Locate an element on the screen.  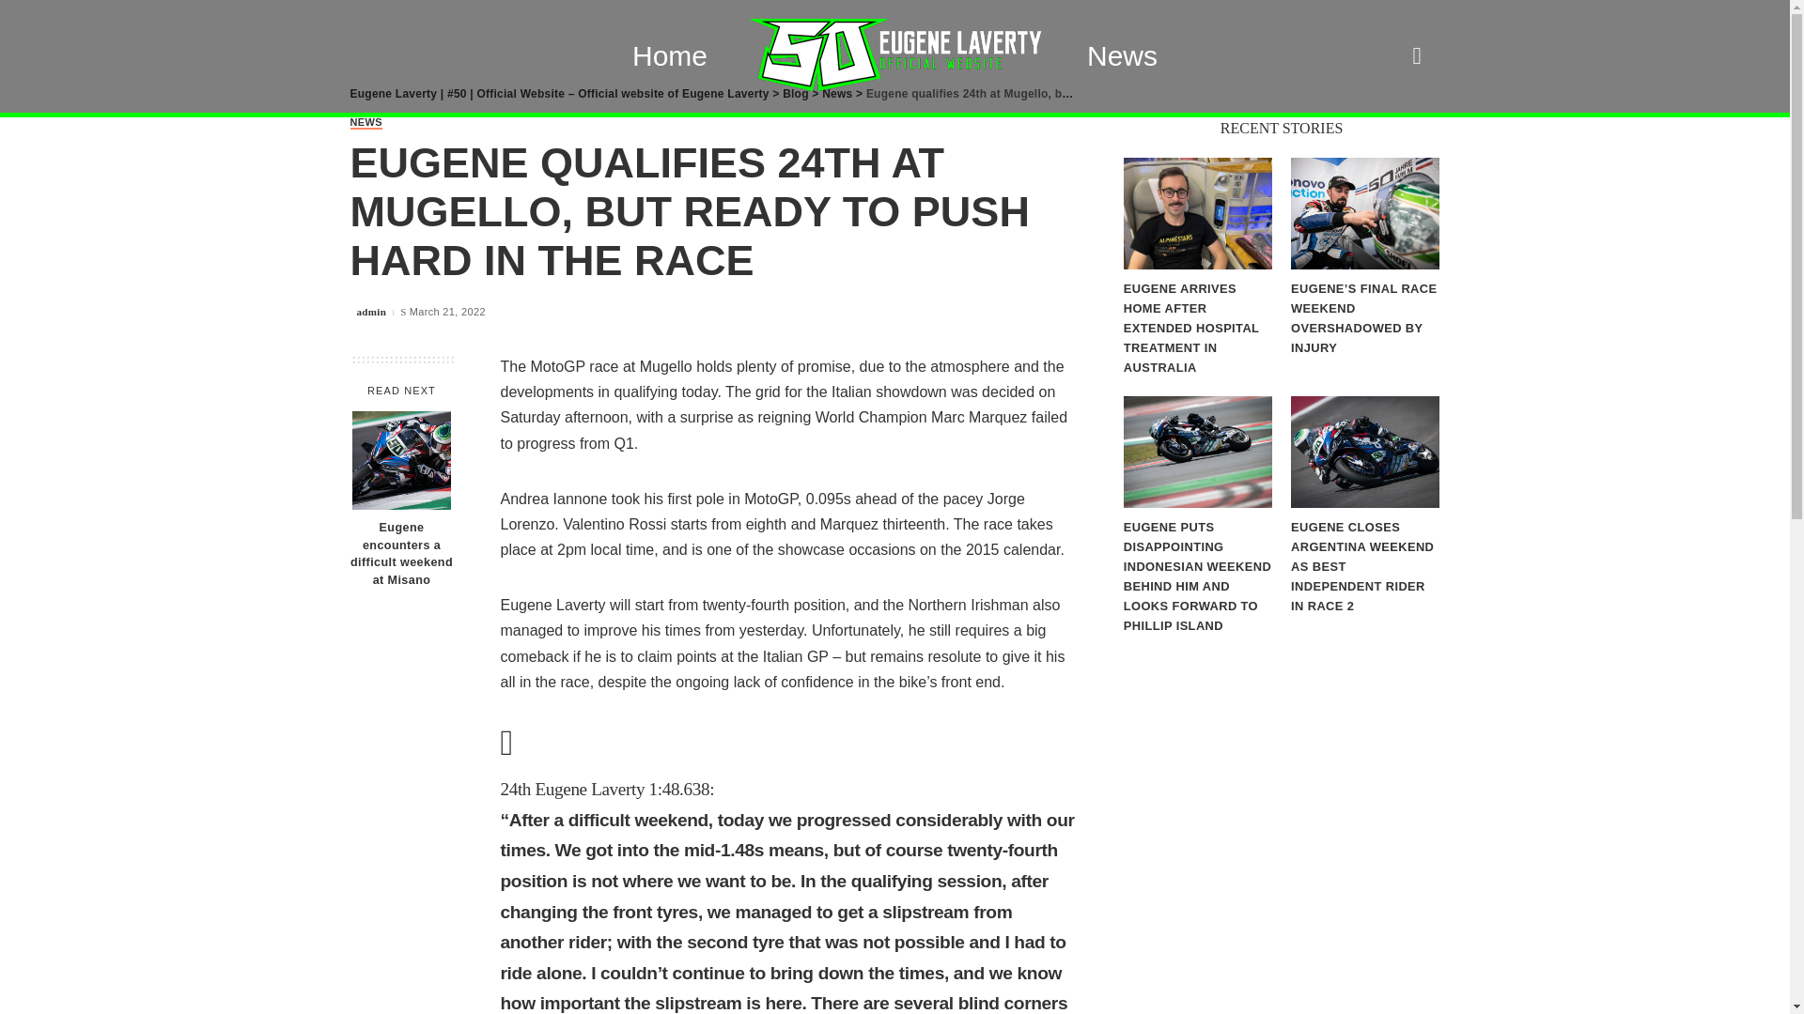
NEWS is located at coordinates (365, 124).